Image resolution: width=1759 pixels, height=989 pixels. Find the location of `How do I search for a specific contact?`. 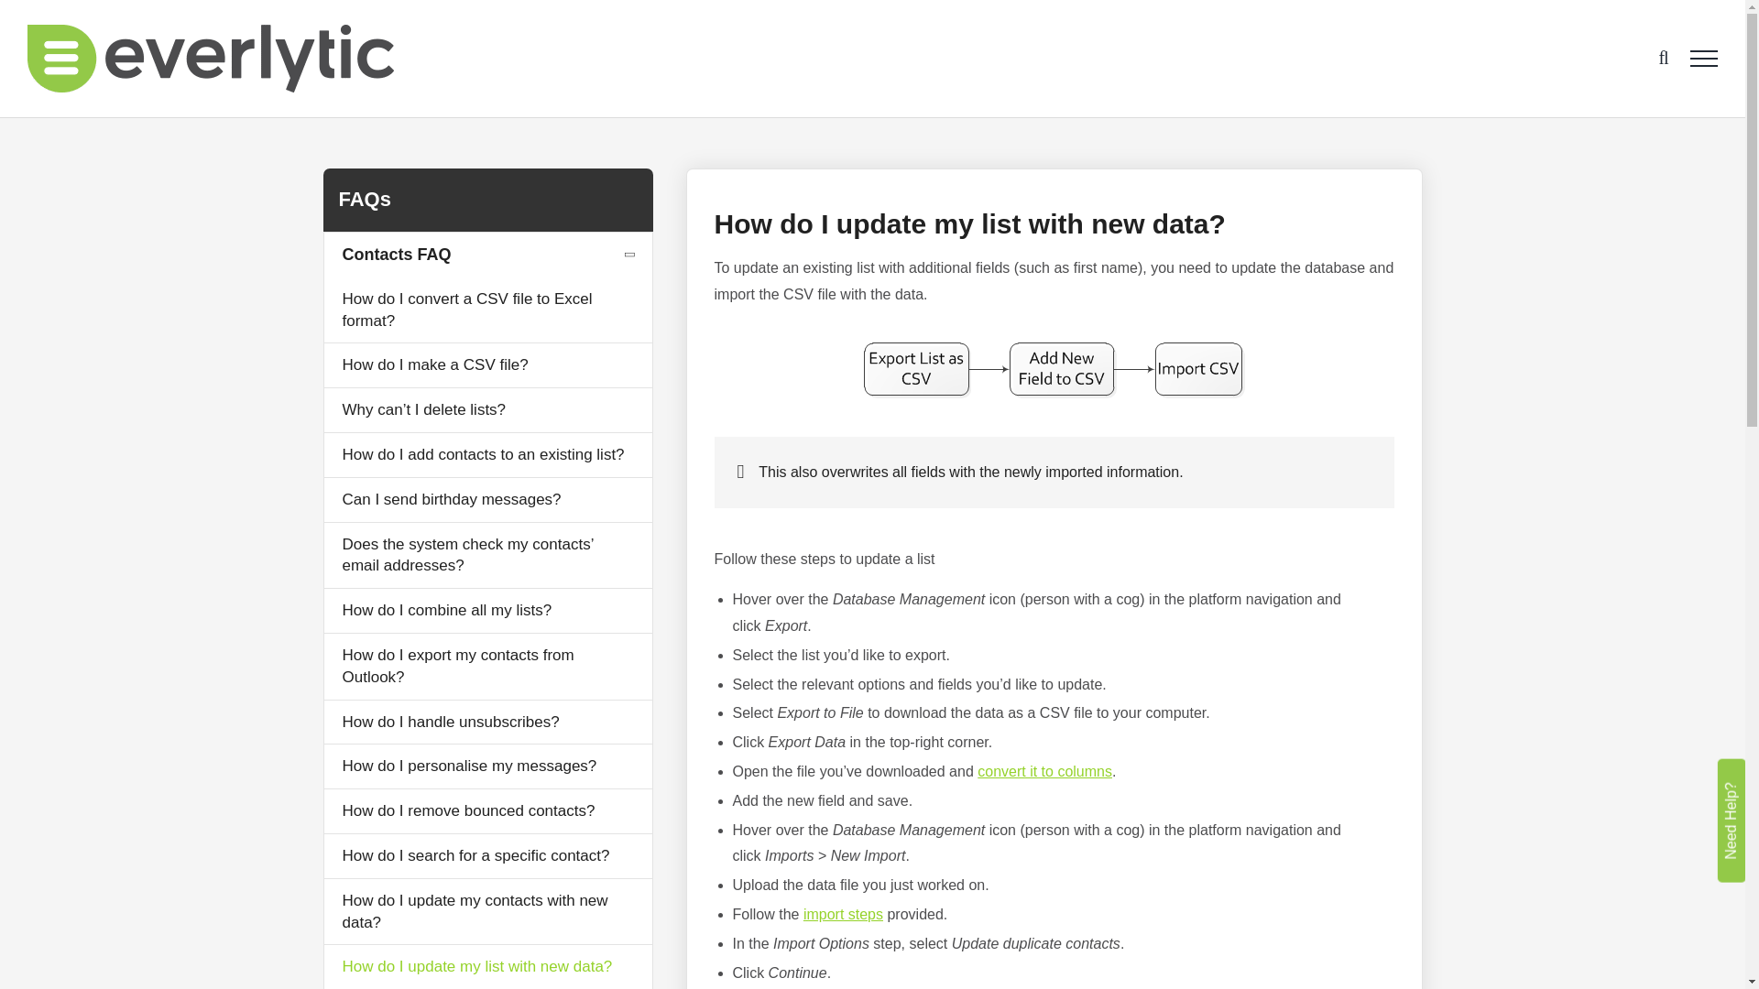

How do I search for a specific contact? is located at coordinates (487, 856).